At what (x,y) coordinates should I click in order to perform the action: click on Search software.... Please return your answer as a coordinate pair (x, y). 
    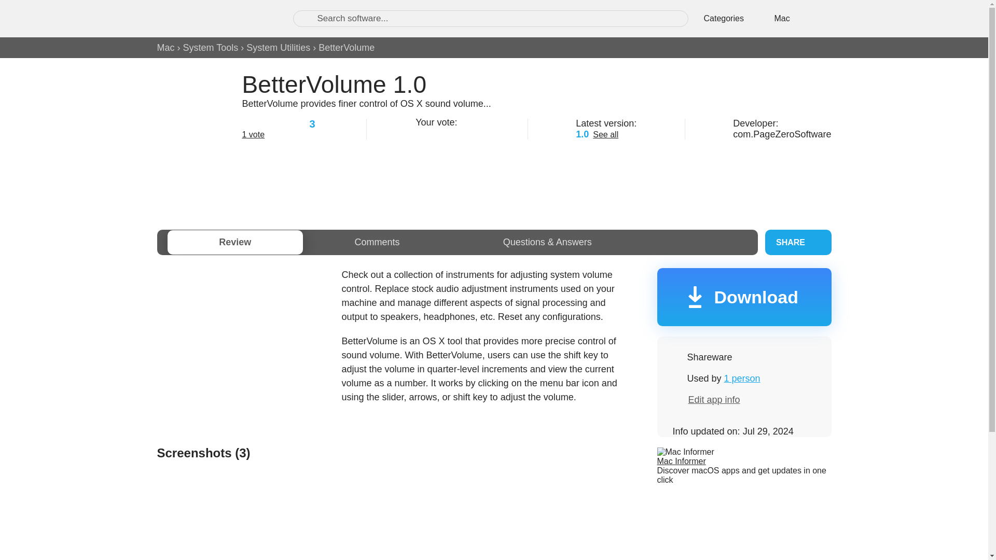
    Looking at the image, I should click on (490, 19).